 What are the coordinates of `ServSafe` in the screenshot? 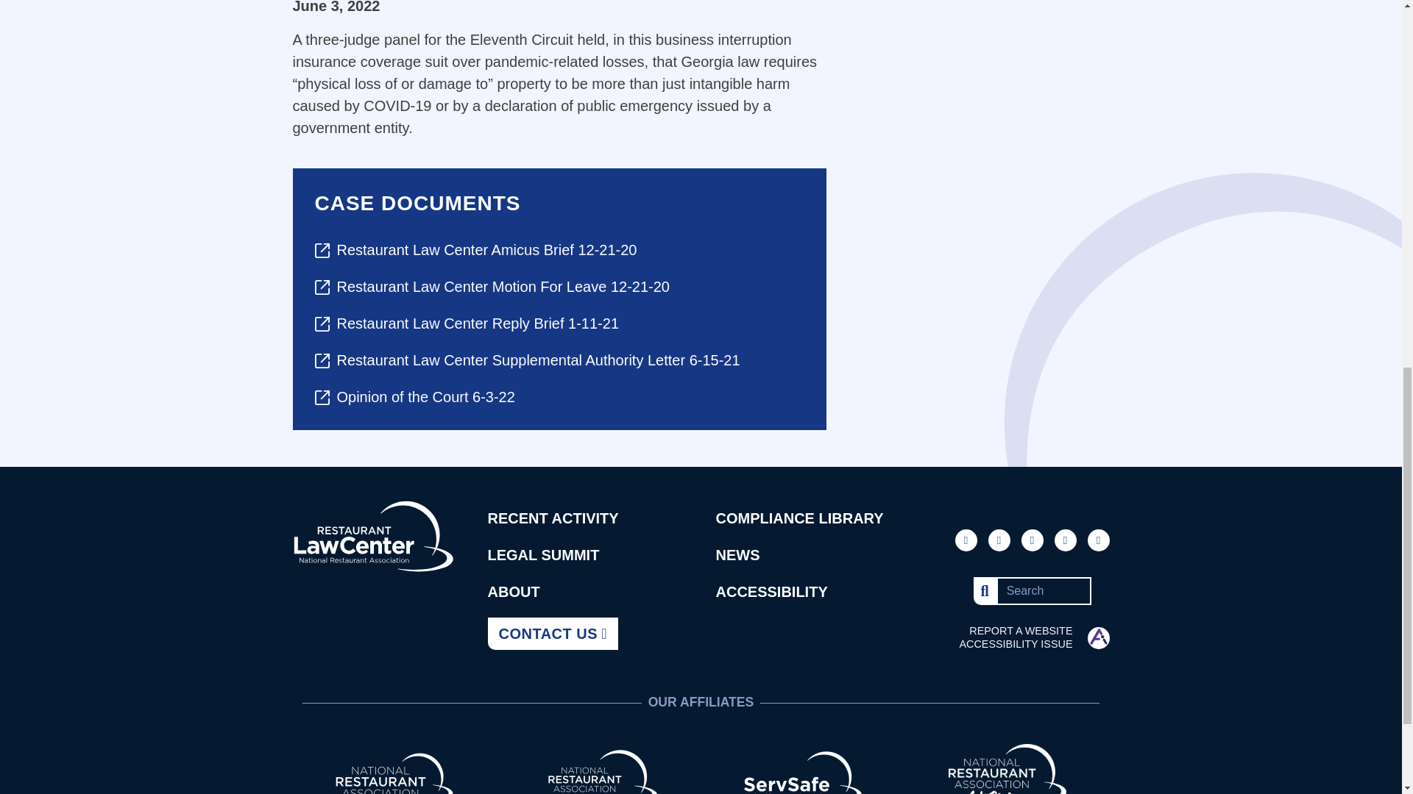 It's located at (803, 776).